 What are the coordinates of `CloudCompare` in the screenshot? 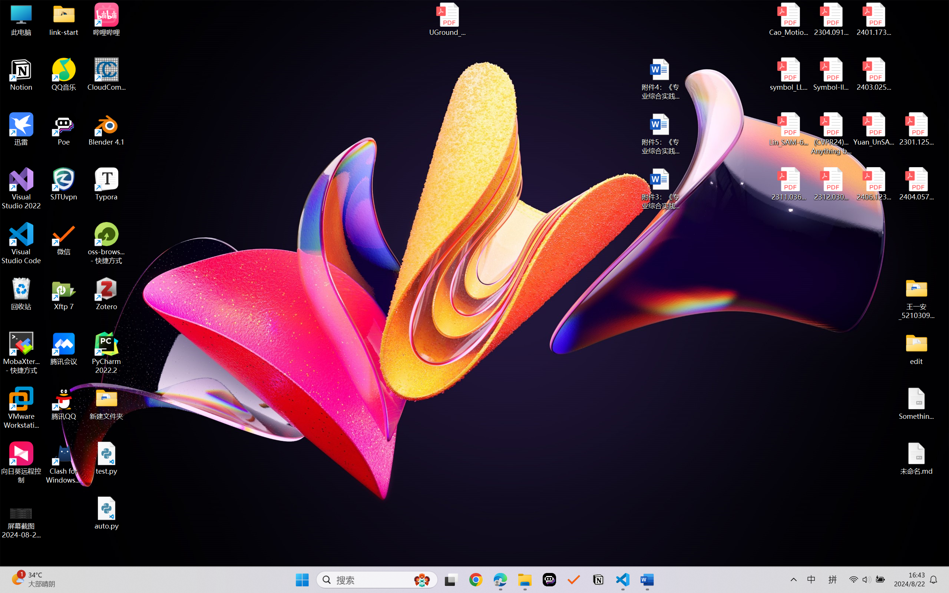 It's located at (107, 74).